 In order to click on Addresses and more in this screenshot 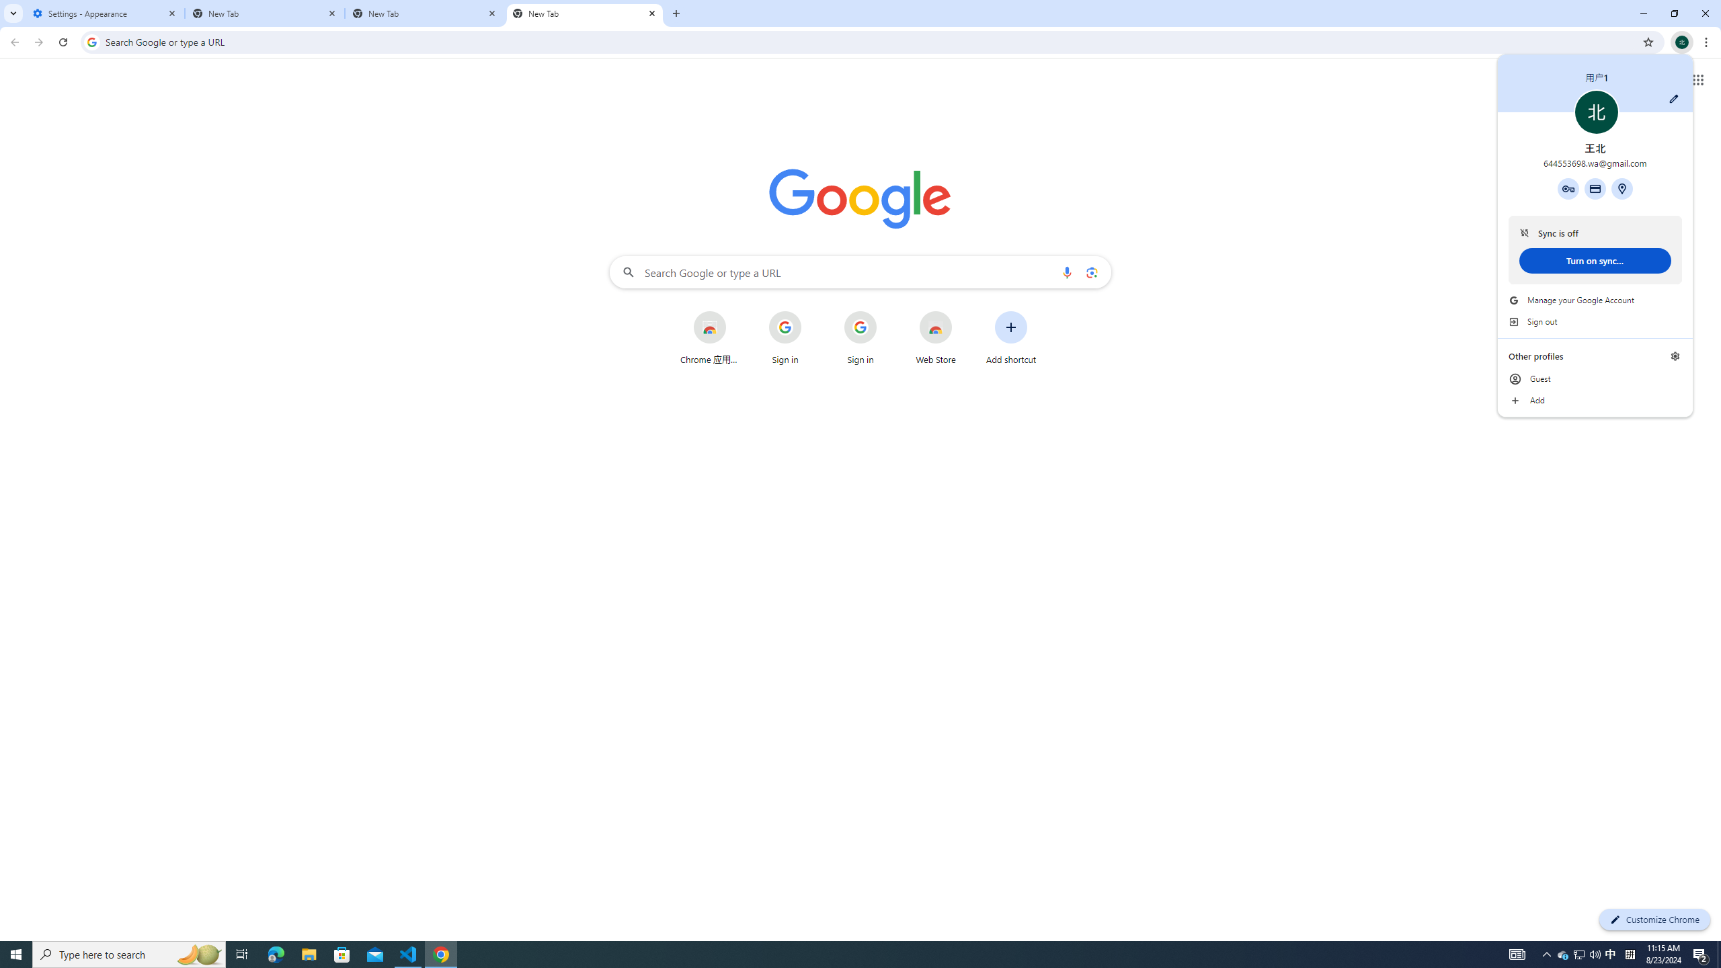, I will do `click(1595, 188)`.